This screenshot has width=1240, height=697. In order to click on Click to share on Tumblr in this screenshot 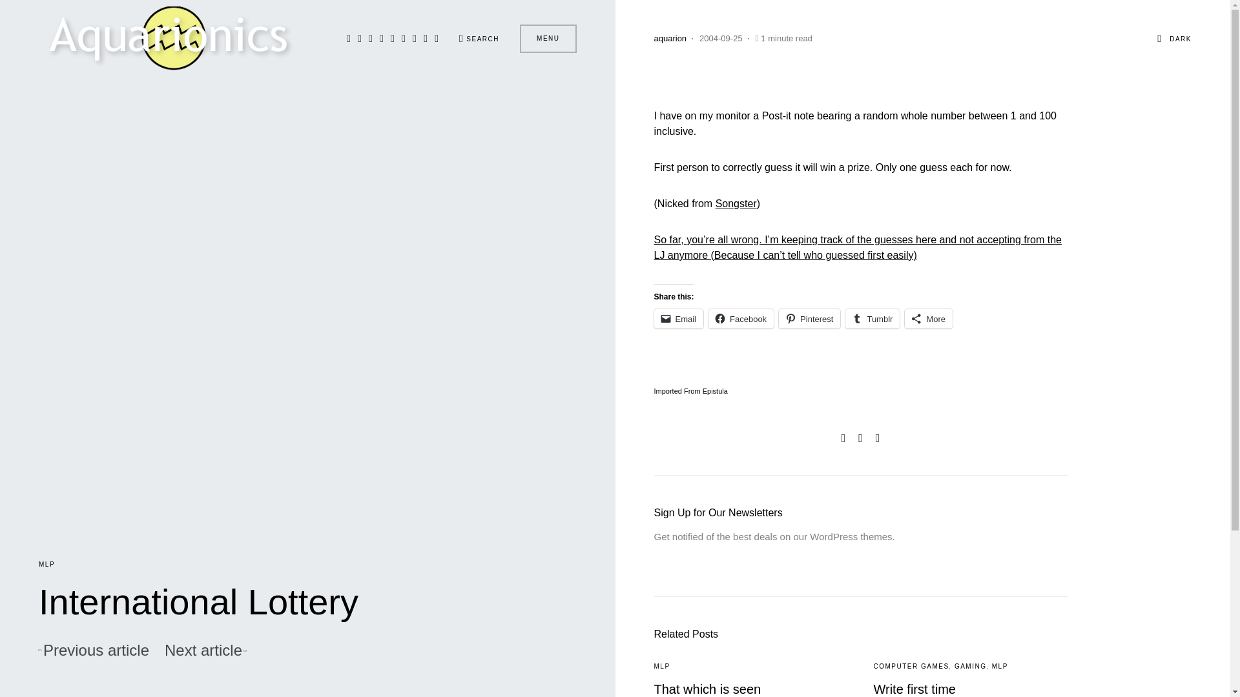, I will do `click(873, 319)`.